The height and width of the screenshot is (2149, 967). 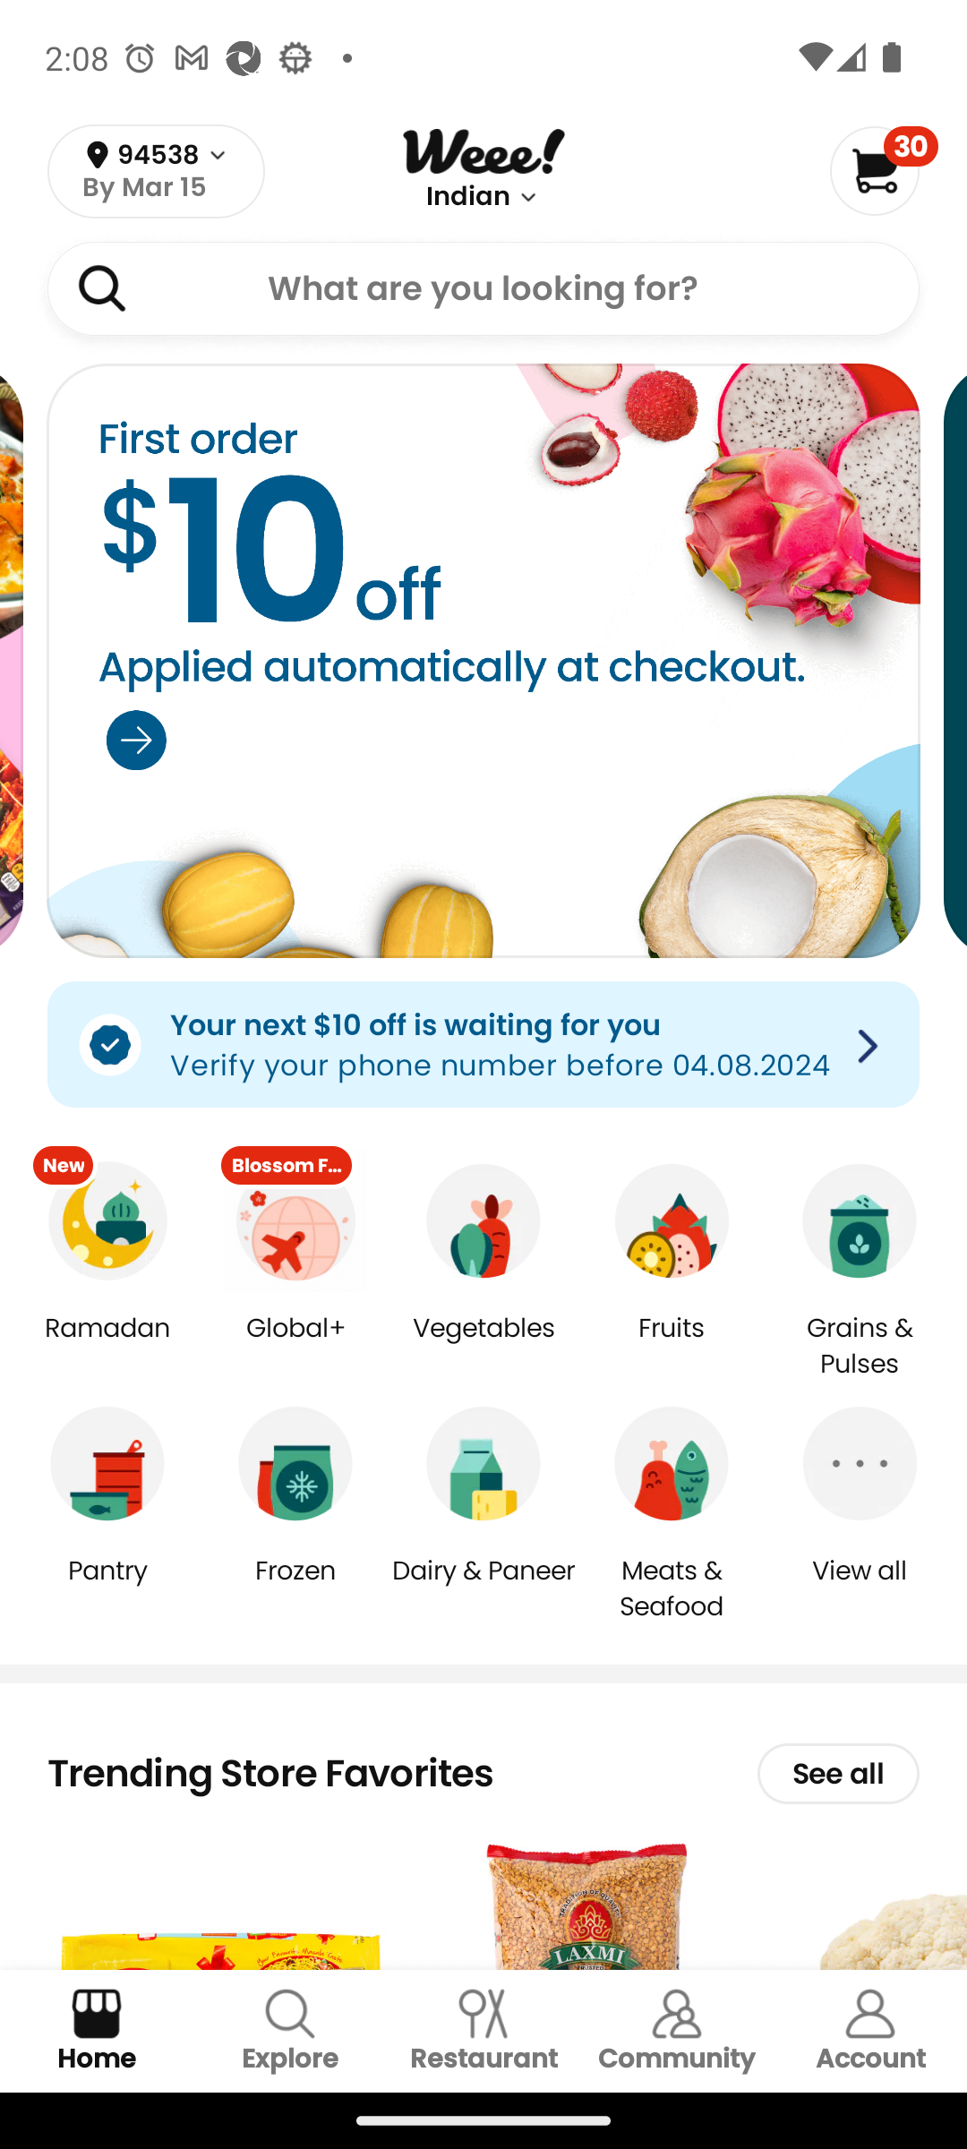 What do you see at coordinates (483, 1347) in the screenshot?
I see `Vegetables` at bounding box center [483, 1347].